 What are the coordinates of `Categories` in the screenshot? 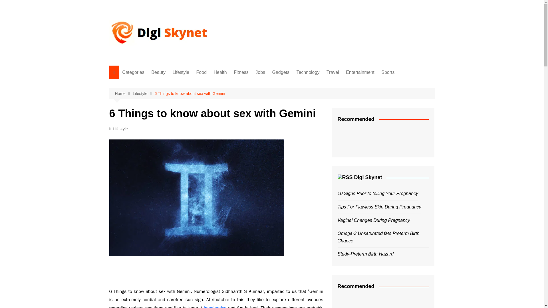 It's located at (133, 72).